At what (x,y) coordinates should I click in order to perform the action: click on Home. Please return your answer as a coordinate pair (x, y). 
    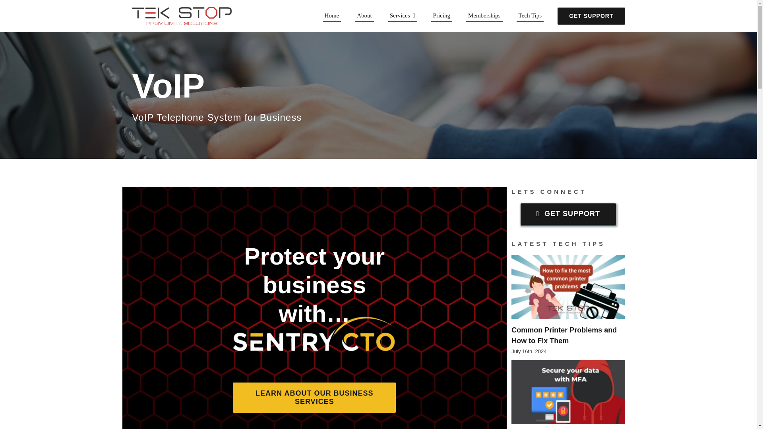
    Looking at the image, I should click on (332, 16).